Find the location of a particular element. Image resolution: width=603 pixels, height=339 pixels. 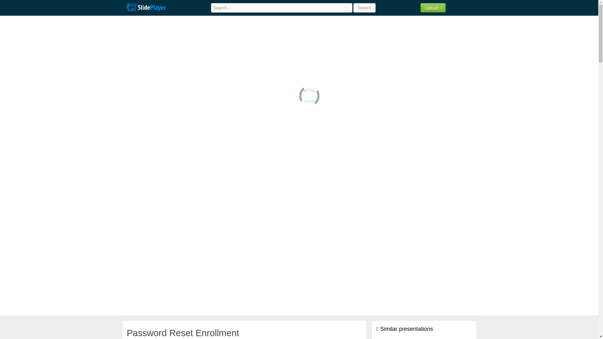

SlidePlayer is located at coordinates (146, 8).